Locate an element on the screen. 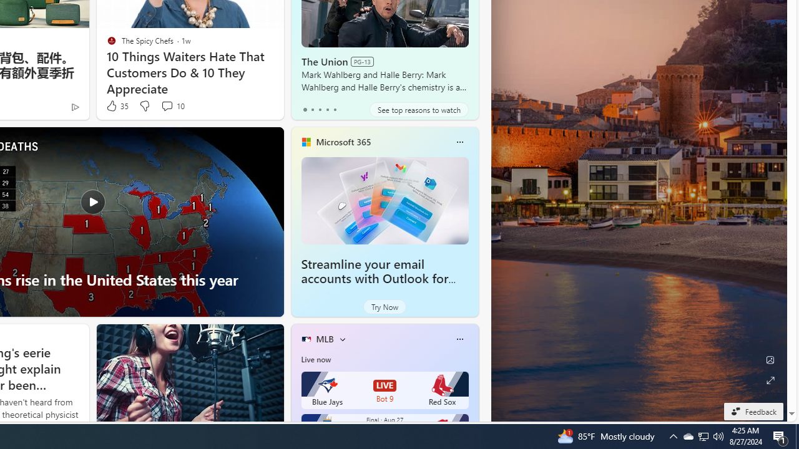 This screenshot has height=449, width=799. Edit Background is located at coordinates (770, 360).